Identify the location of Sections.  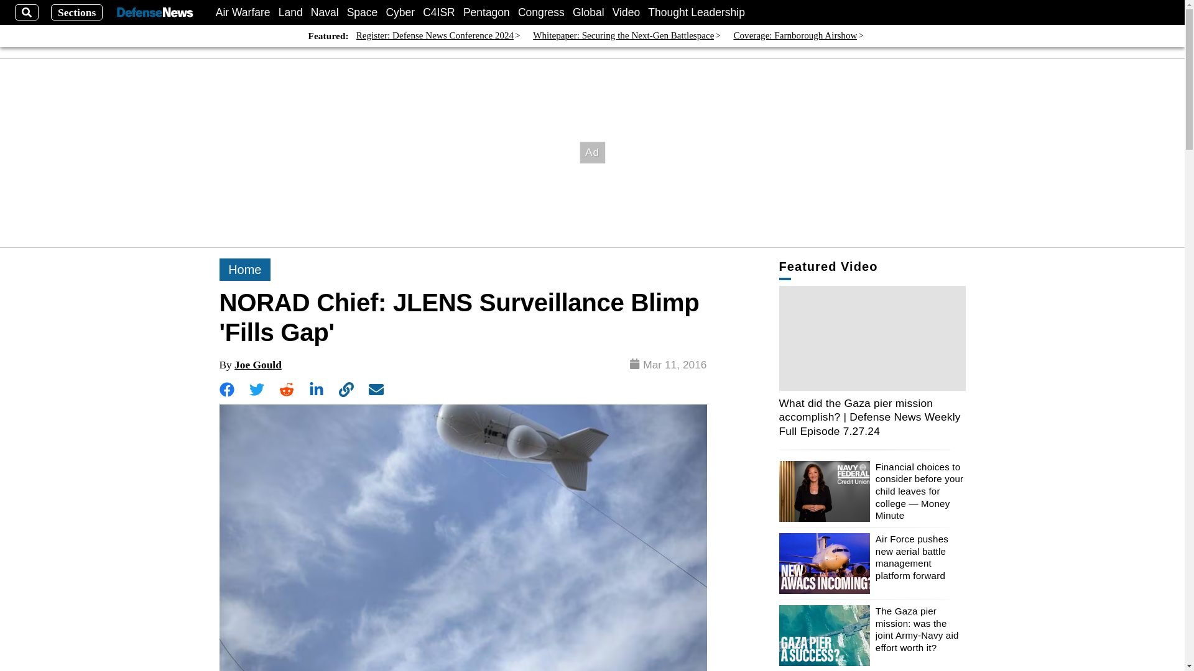
(77, 12).